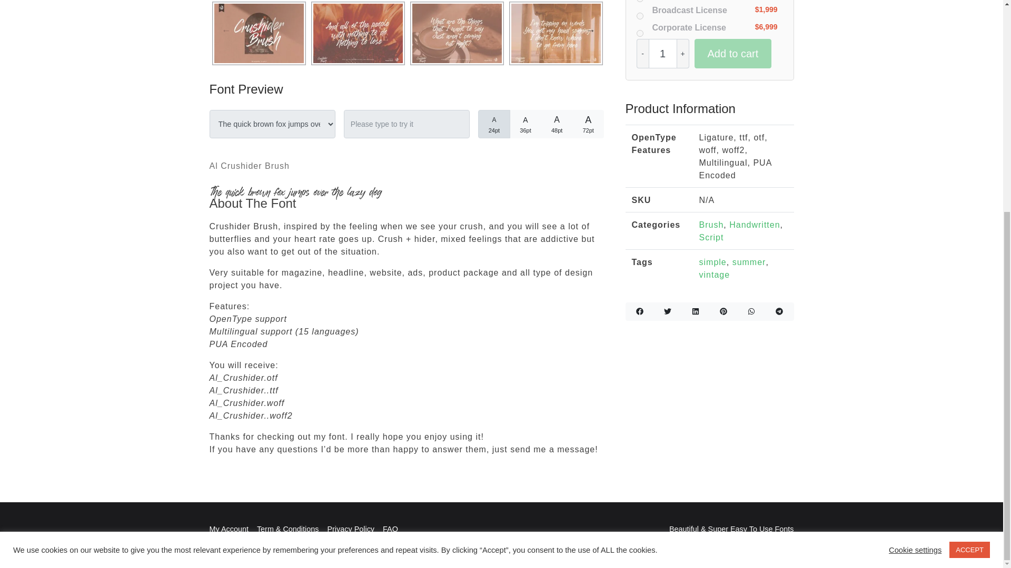 Image resolution: width=1011 pixels, height=568 pixels. What do you see at coordinates (663, 54) in the screenshot?
I see `1` at bounding box center [663, 54].